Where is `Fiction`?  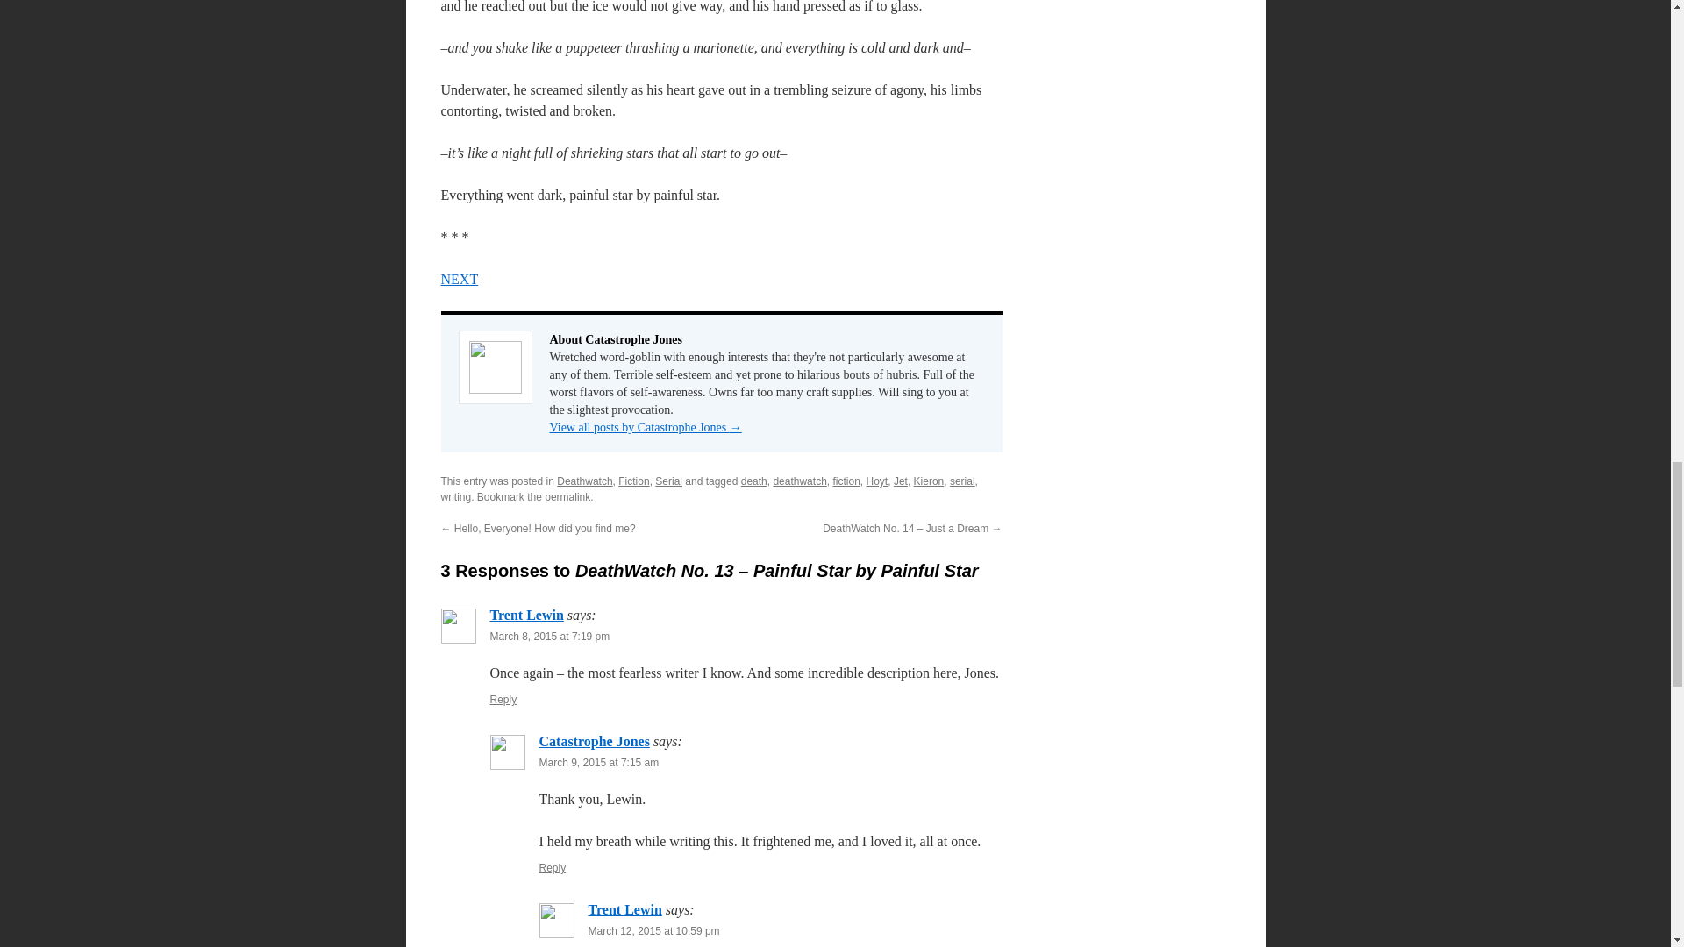 Fiction is located at coordinates (633, 481).